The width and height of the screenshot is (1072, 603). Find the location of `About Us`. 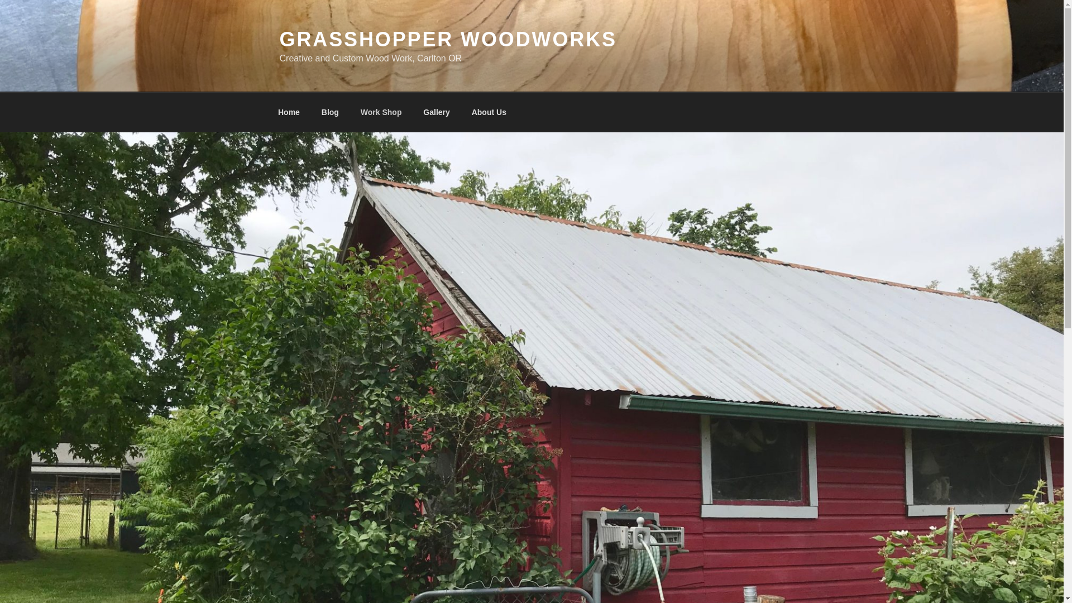

About Us is located at coordinates (489, 112).